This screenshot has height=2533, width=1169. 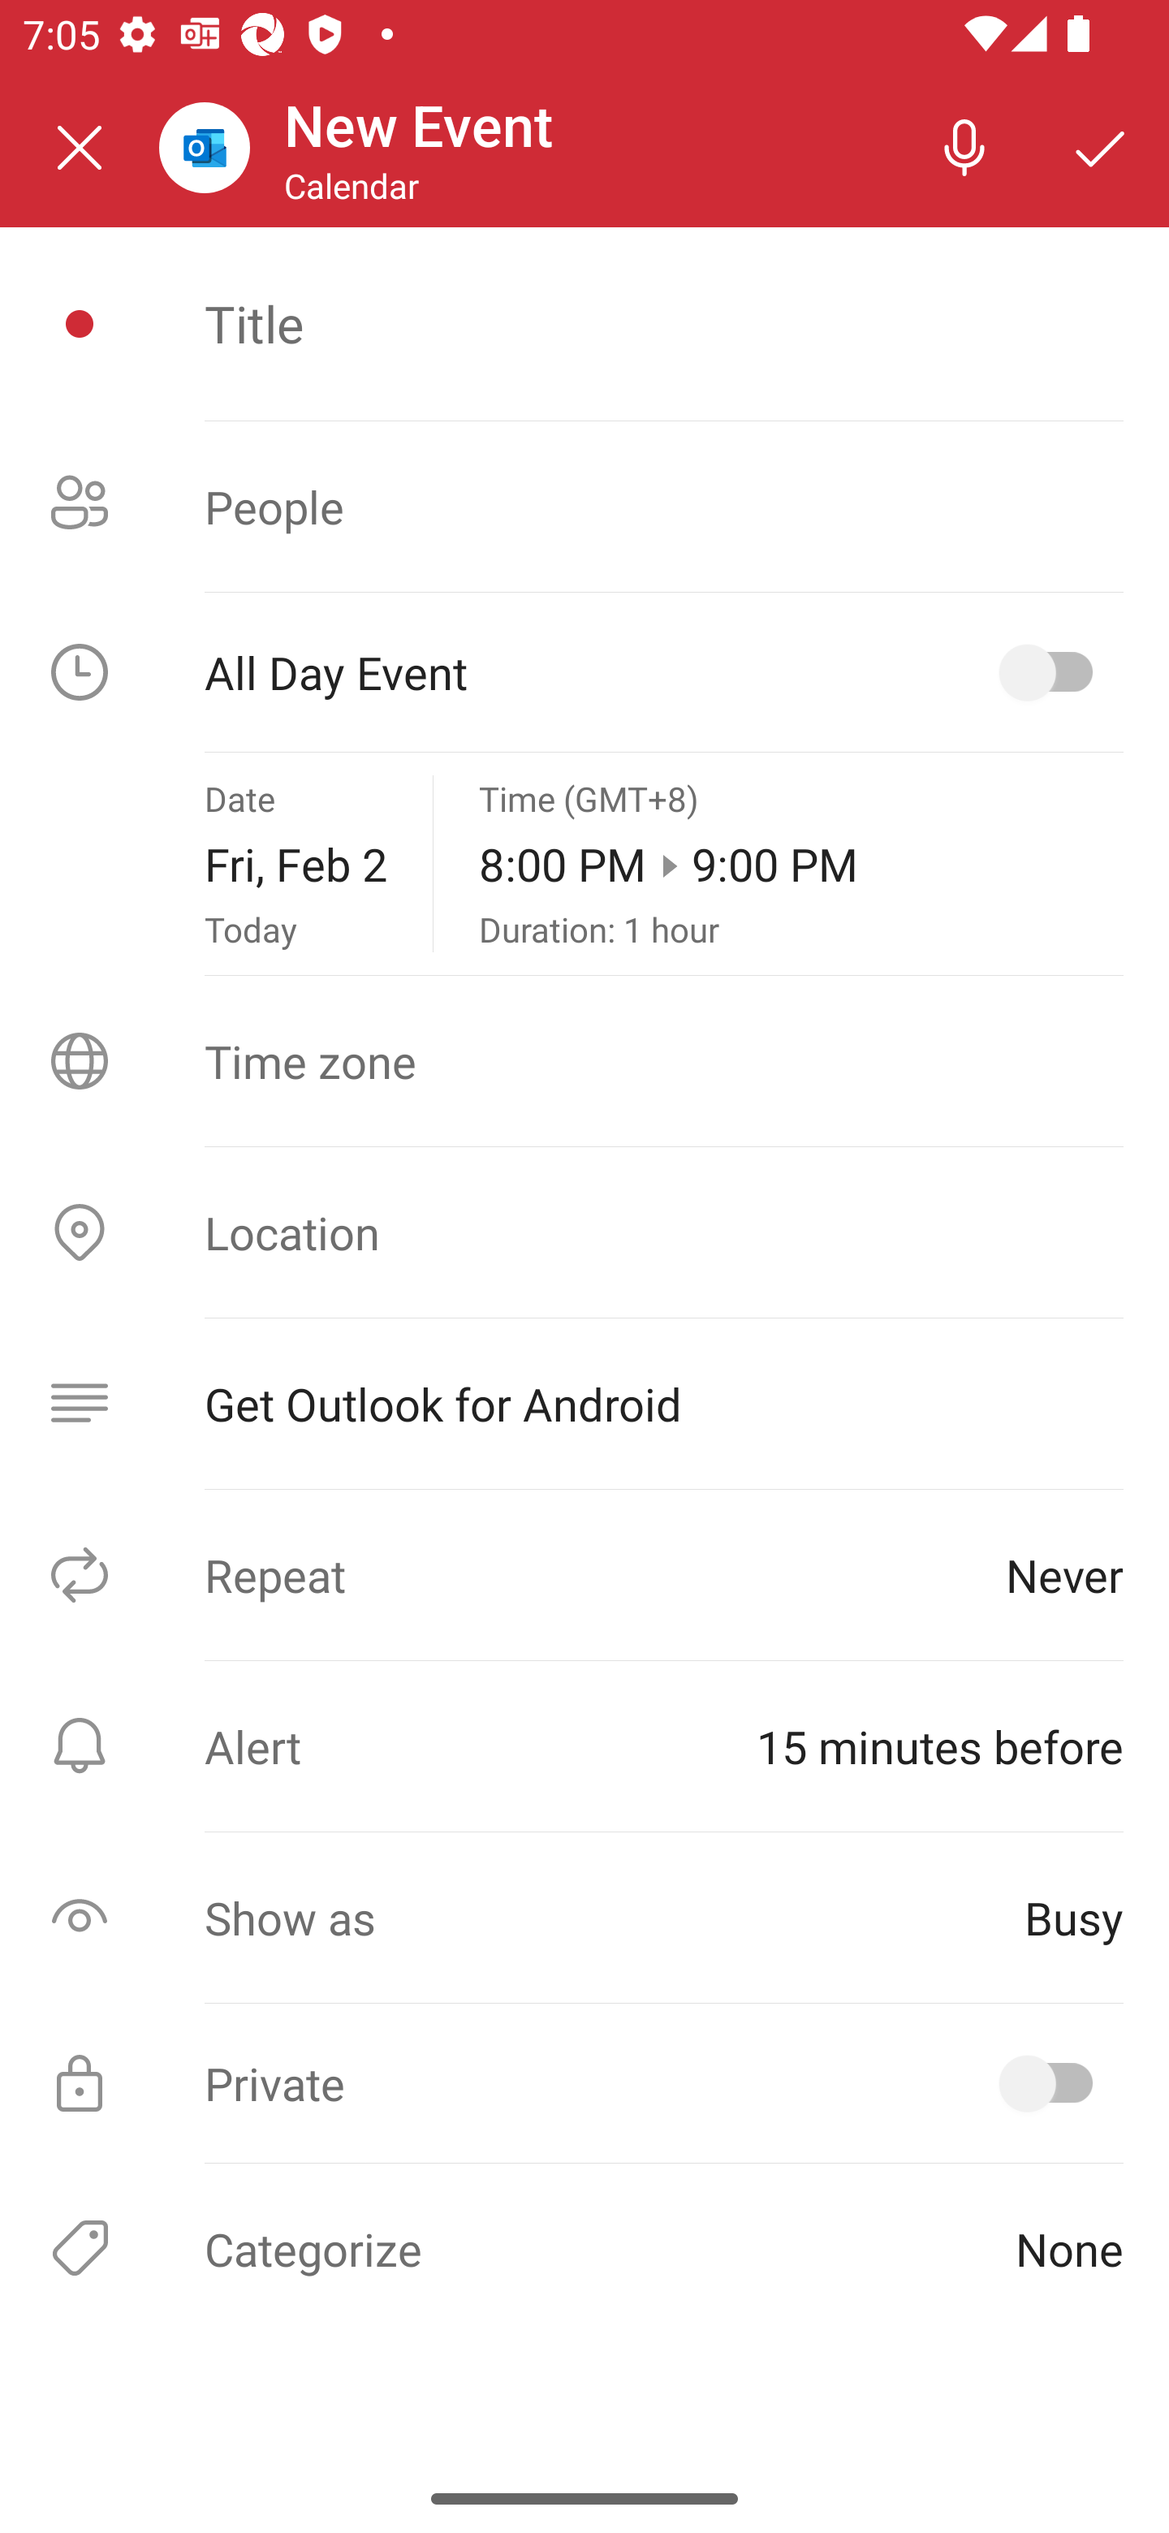 What do you see at coordinates (663, 323) in the screenshot?
I see `Title` at bounding box center [663, 323].